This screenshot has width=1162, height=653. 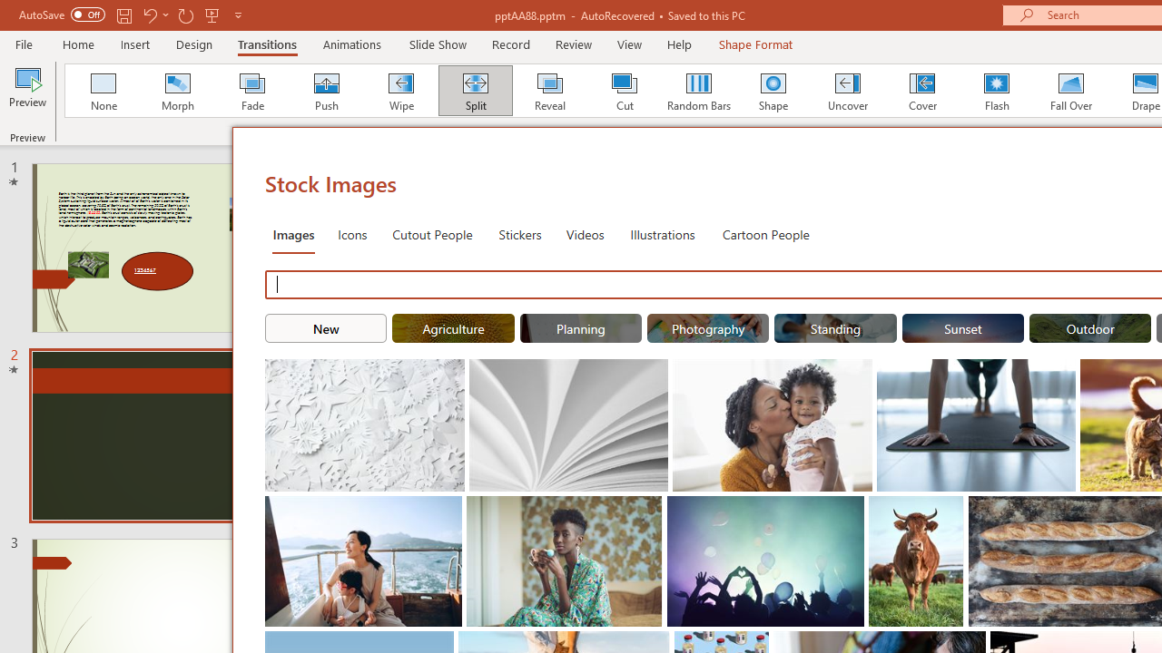 What do you see at coordinates (922, 91) in the screenshot?
I see `Cover` at bounding box center [922, 91].